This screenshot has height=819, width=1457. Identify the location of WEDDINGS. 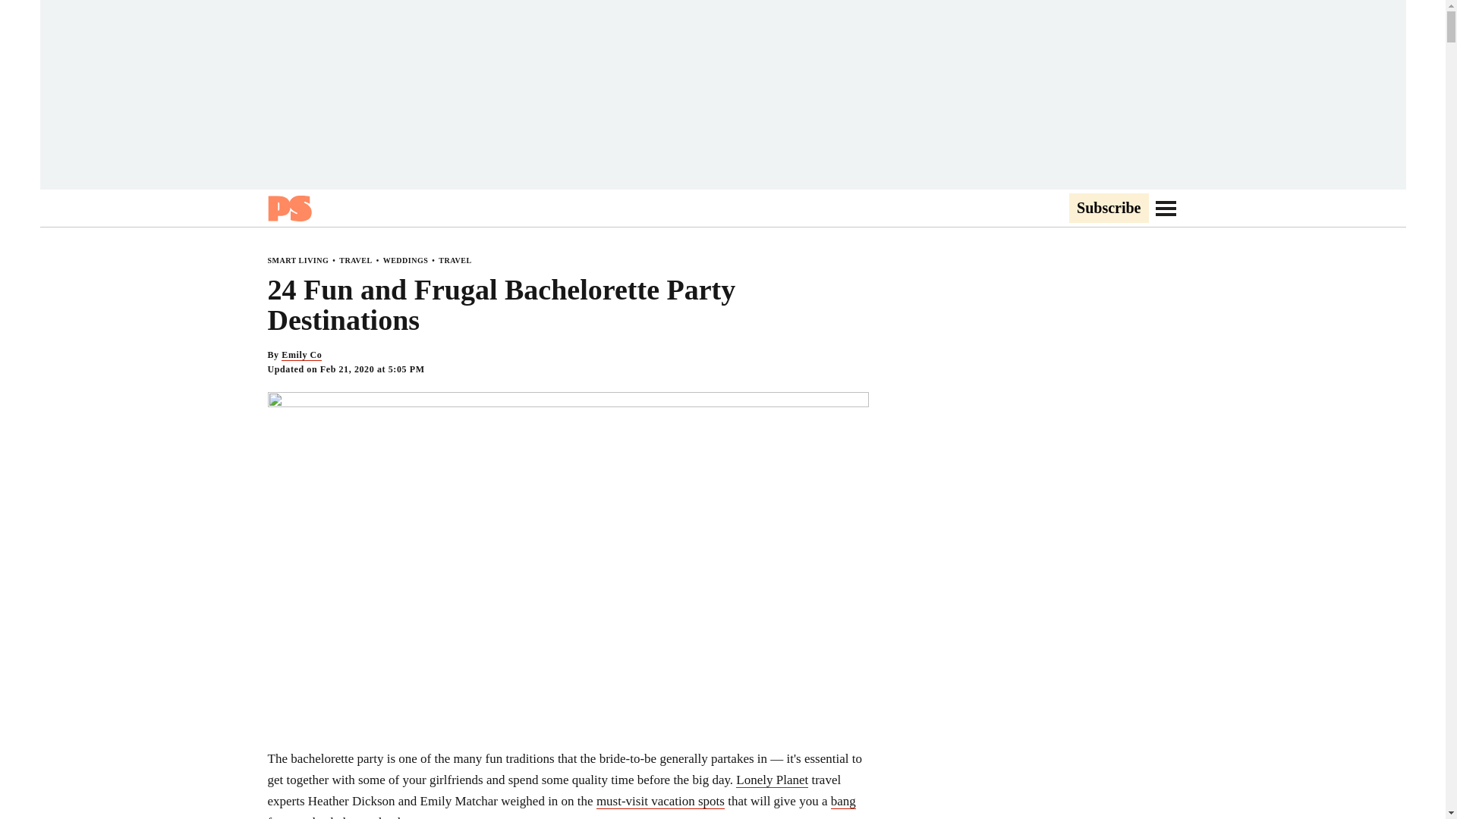
(405, 260).